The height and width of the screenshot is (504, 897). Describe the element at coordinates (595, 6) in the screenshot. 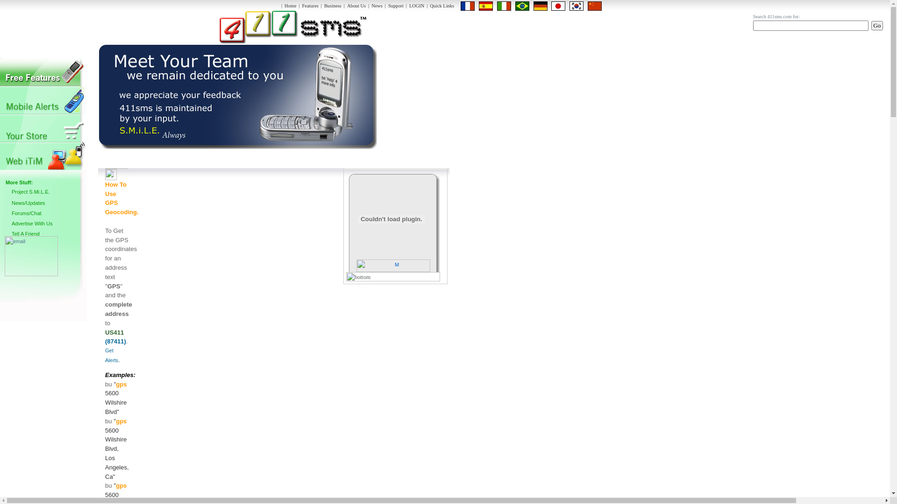

I see `en|zh-CN` at that location.